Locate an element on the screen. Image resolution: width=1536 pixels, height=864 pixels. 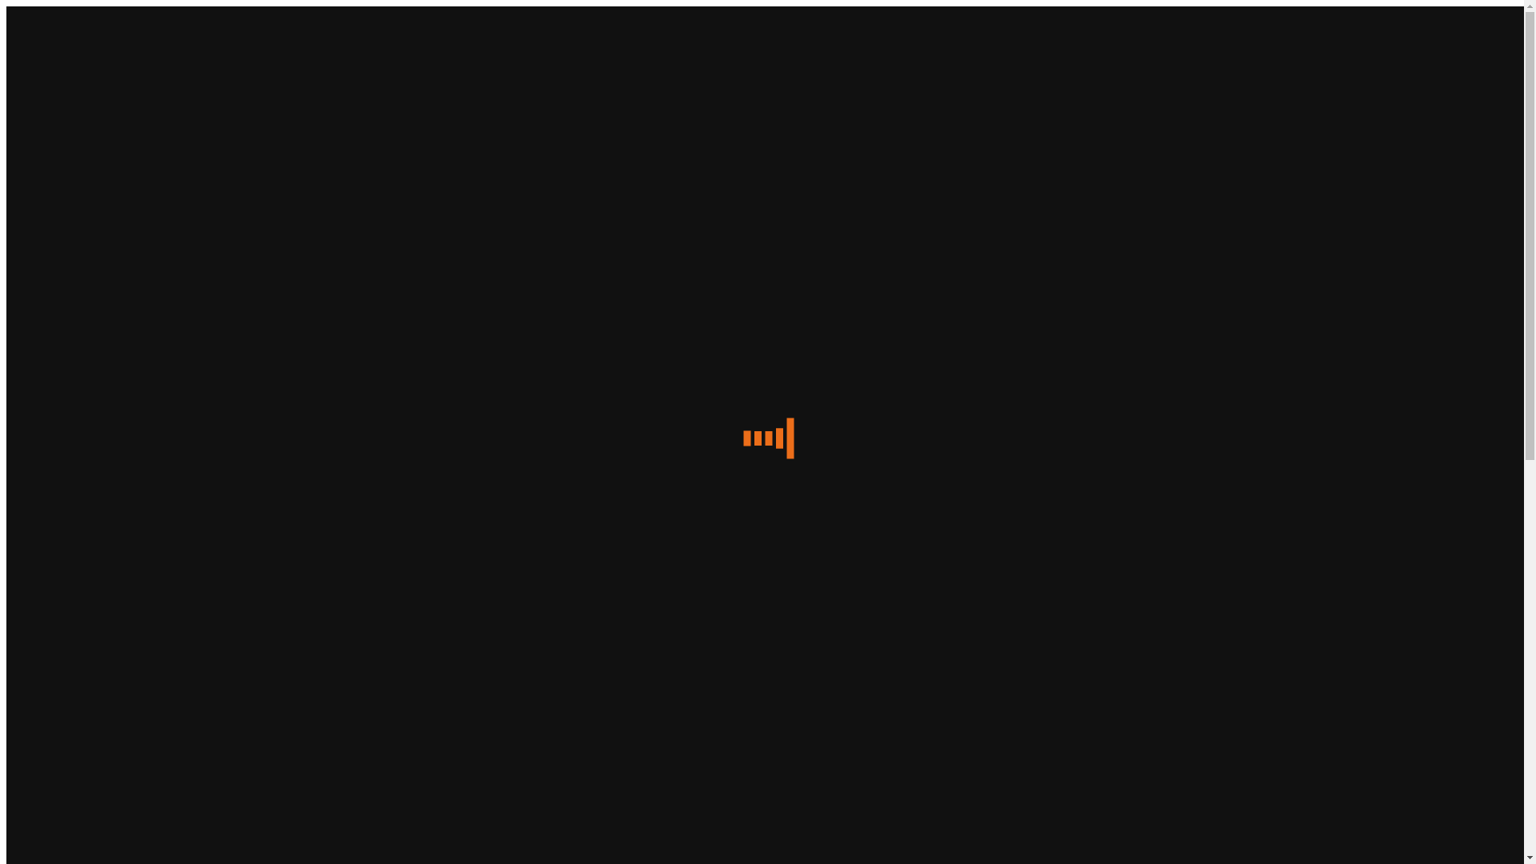
Home is located at coordinates (54, 83).